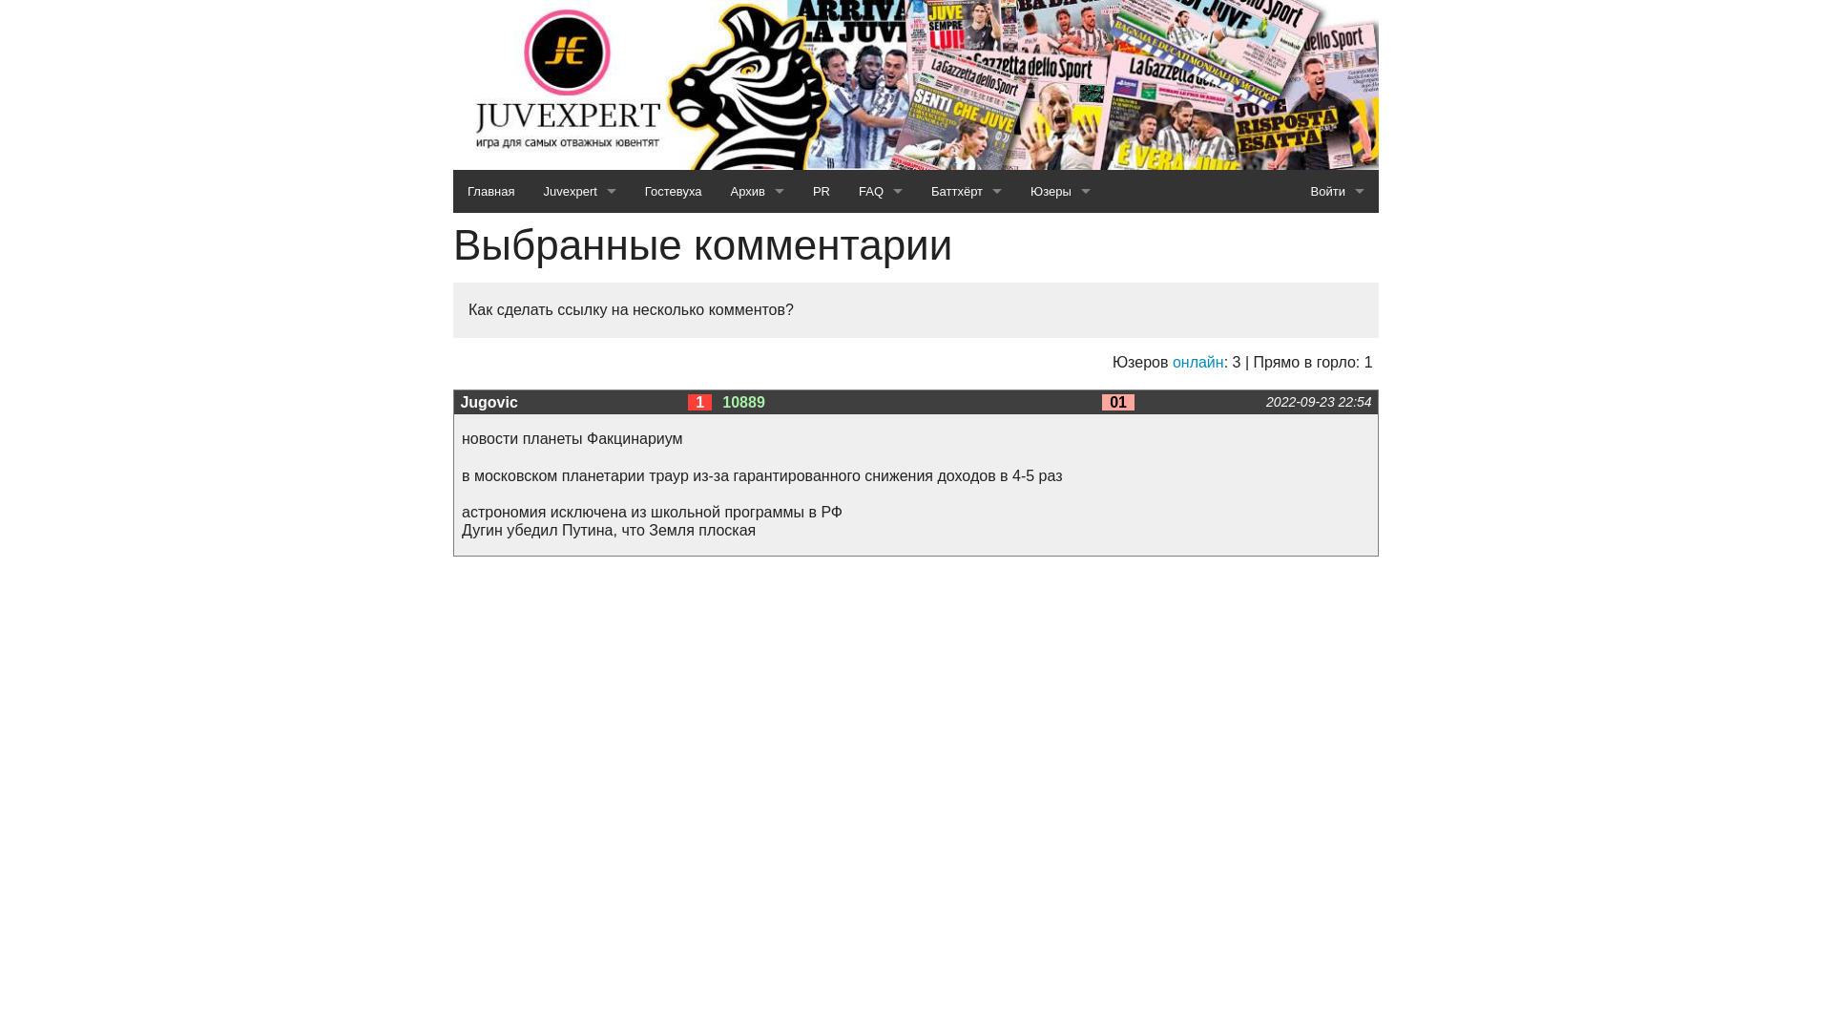  I want to click on 2019/2020, so click(758, 363).